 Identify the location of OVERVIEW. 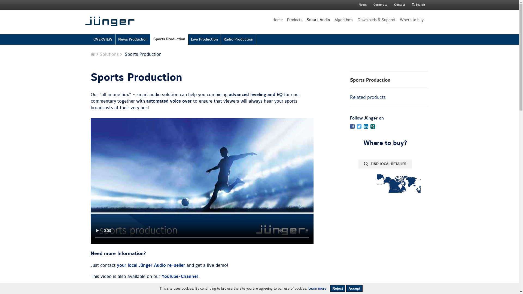
(103, 39).